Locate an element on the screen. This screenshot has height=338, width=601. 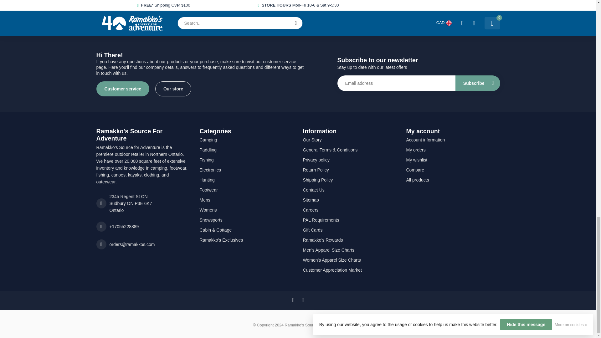
Men's Apparel Size Charts  is located at coordinates (350, 250).